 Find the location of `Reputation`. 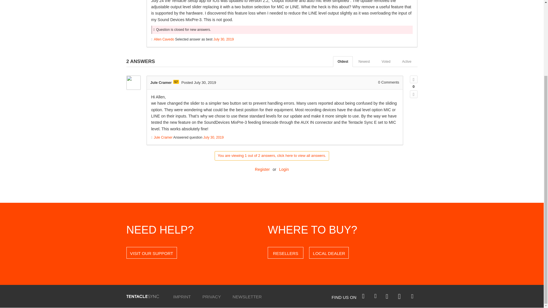

Reputation is located at coordinates (176, 82).